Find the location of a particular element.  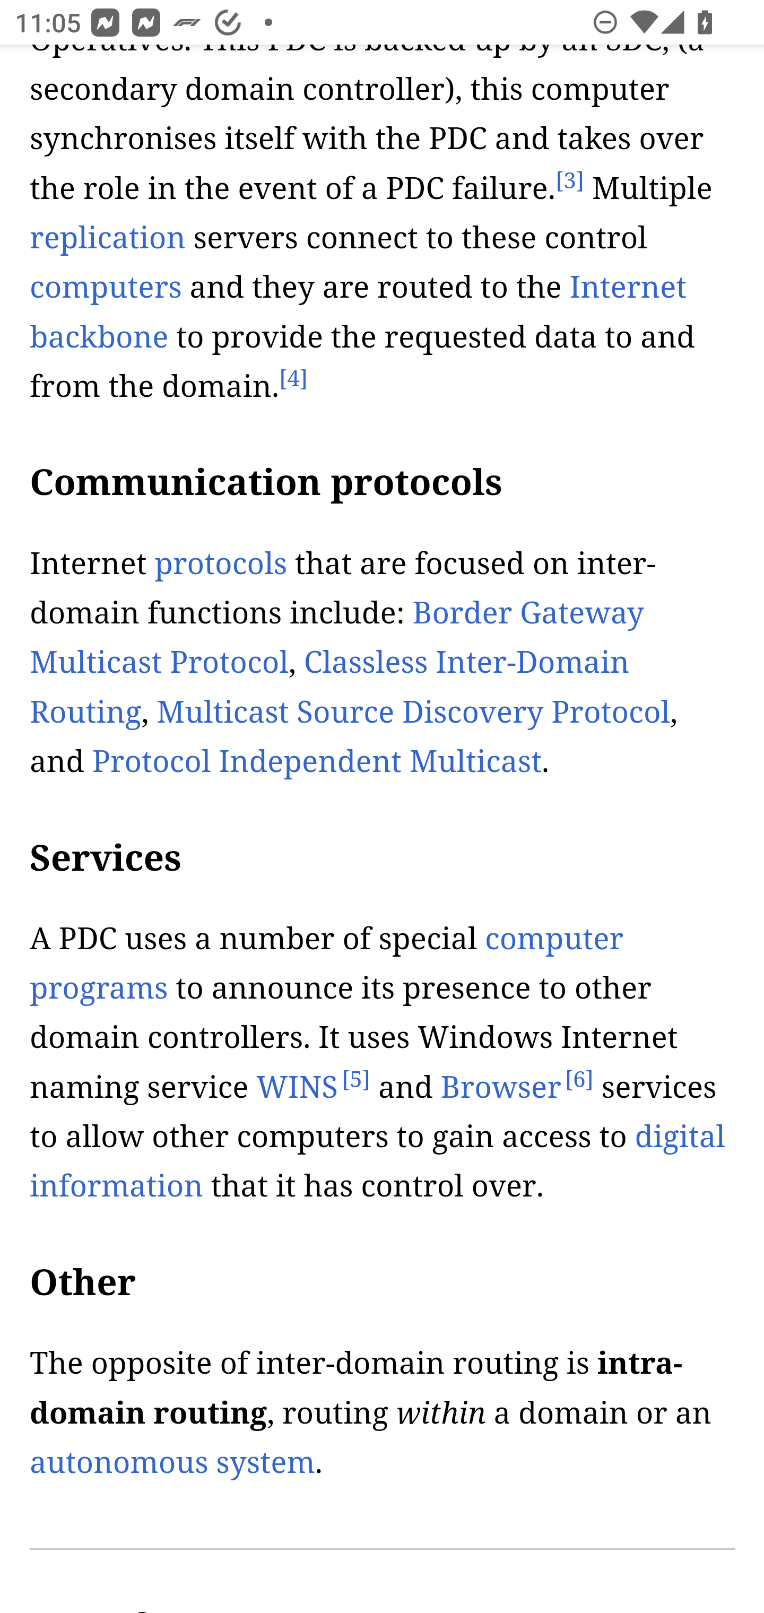

Classless Inter-Domain Routing is located at coordinates (330, 688).